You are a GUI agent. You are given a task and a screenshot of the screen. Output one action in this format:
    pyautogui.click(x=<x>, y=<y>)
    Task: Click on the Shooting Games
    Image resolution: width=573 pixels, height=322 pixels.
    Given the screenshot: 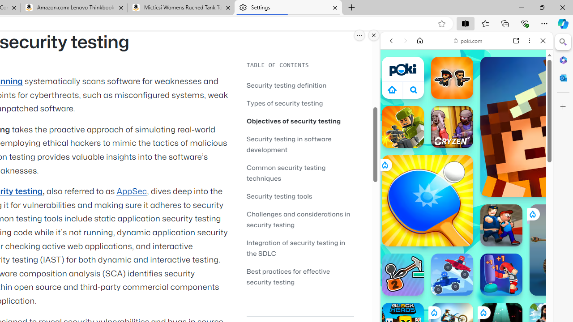 What is the action you would take?
    pyautogui.click(x=466, y=232)
    